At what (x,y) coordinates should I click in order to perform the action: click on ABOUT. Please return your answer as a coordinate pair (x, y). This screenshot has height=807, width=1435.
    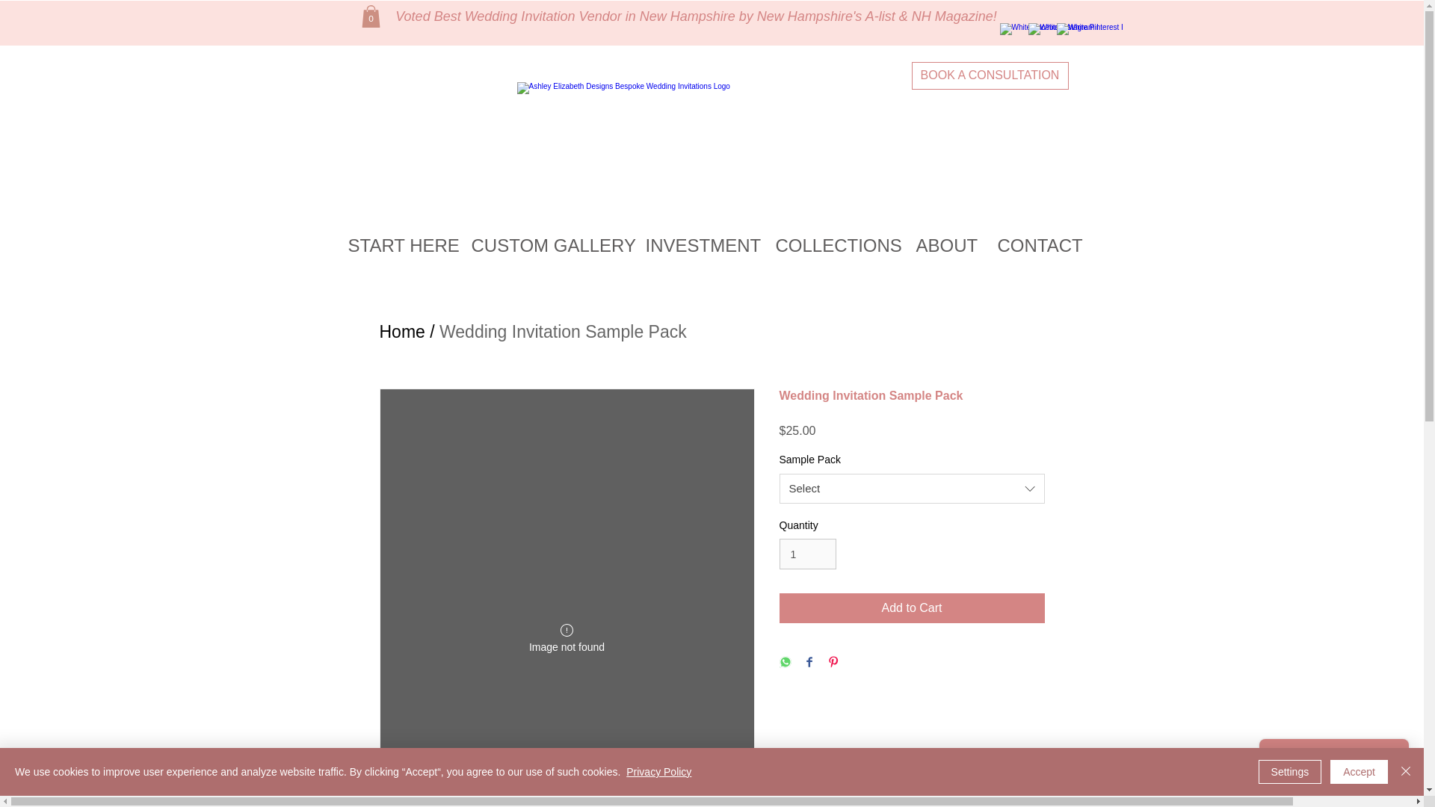
    Looking at the image, I should click on (945, 245).